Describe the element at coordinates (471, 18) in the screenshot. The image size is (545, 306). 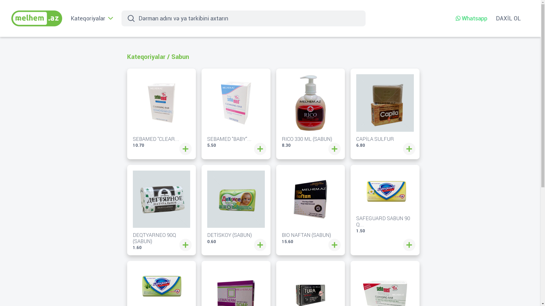
I see `Whatsapp` at that location.